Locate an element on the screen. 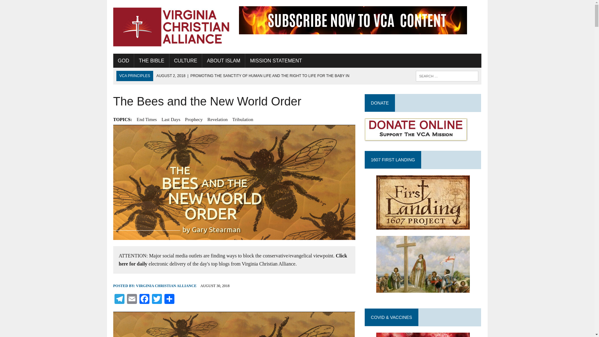  ABOUT ISLAM is located at coordinates (223, 61).